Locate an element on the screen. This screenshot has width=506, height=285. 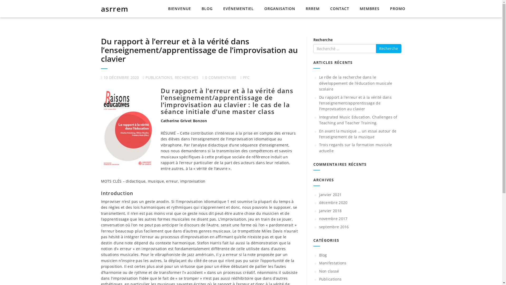
ORGANISATION is located at coordinates (279, 9).